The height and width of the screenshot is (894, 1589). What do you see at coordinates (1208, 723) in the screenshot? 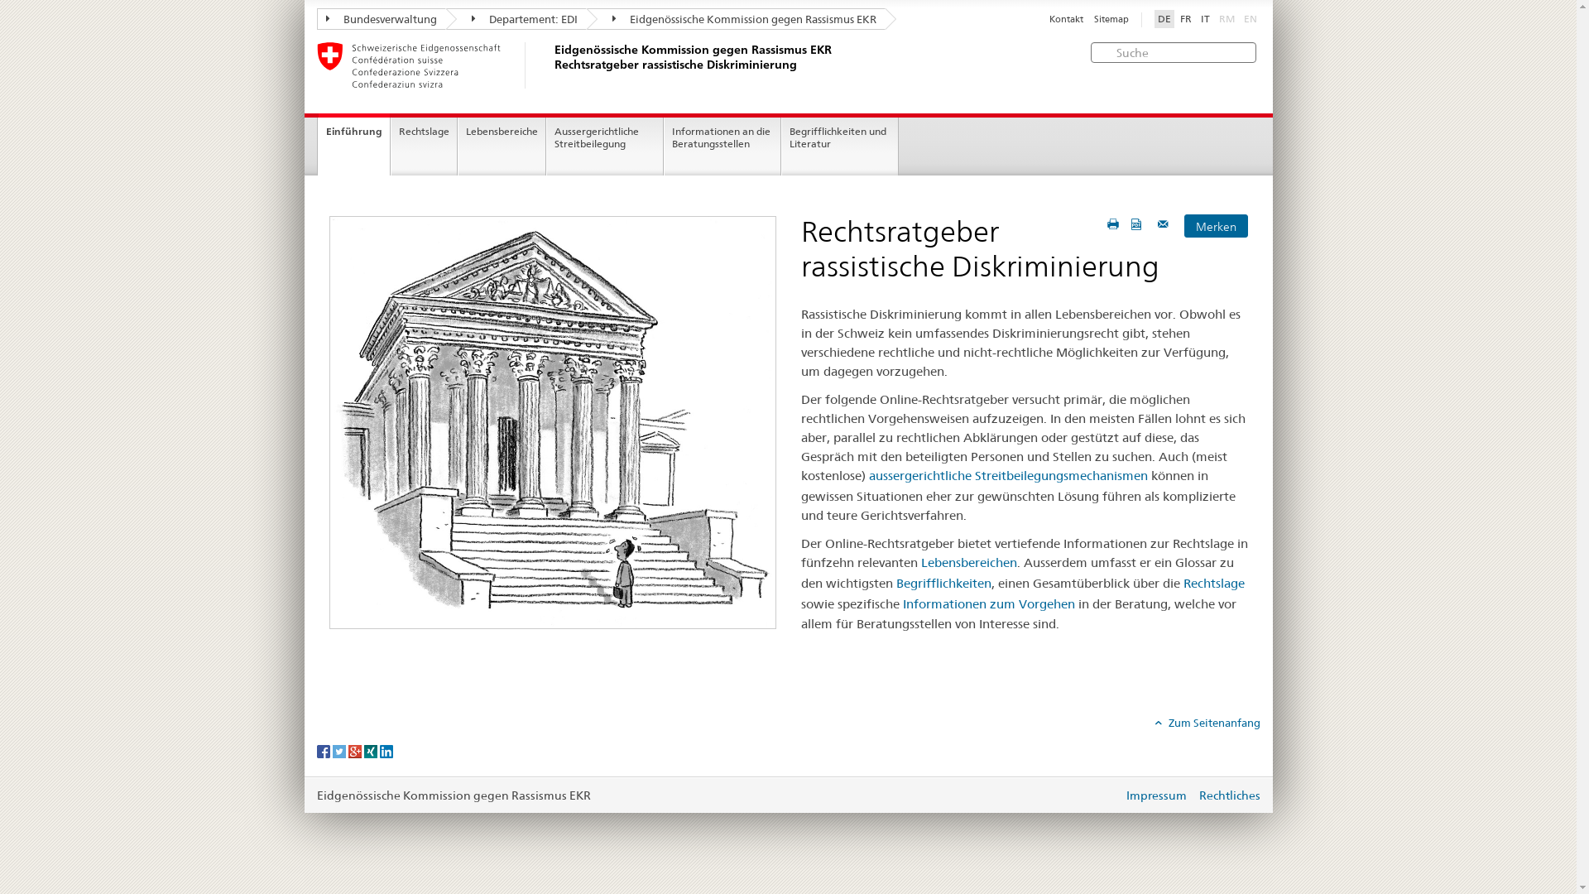
I see `Zum Seitenanfang` at bounding box center [1208, 723].